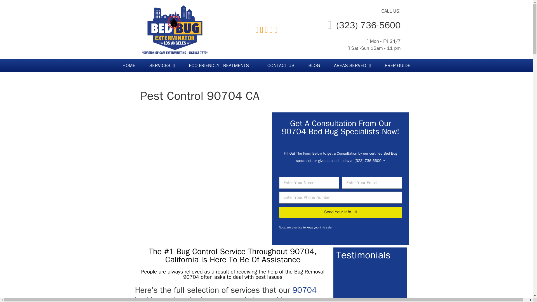 Image resolution: width=537 pixels, height=302 pixels. What do you see at coordinates (221, 65) in the screenshot?
I see `ECO-FRIENDLY TREATMENTS` at bounding box center [221, 65].